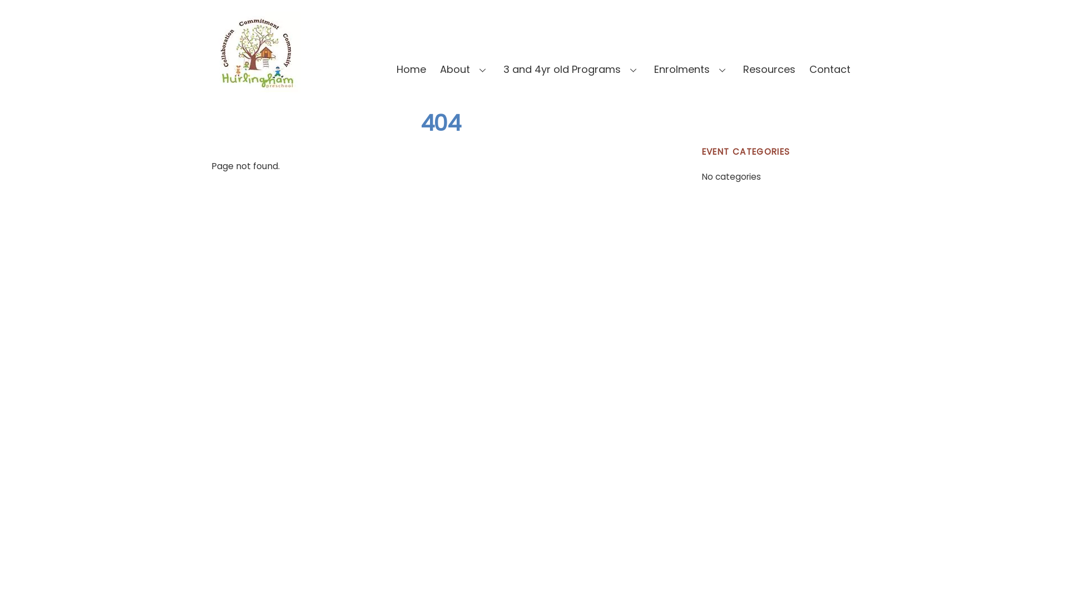 The image size is (1068, 601). I want to click on Contact, so click(830, 70).